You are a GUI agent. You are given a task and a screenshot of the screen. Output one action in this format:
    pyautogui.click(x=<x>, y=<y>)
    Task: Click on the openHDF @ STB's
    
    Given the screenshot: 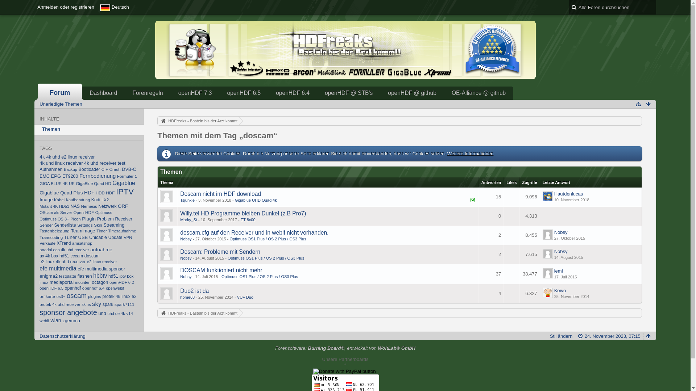 What is the action you would take?
    pyautogui.click(x=349, y=93)
    